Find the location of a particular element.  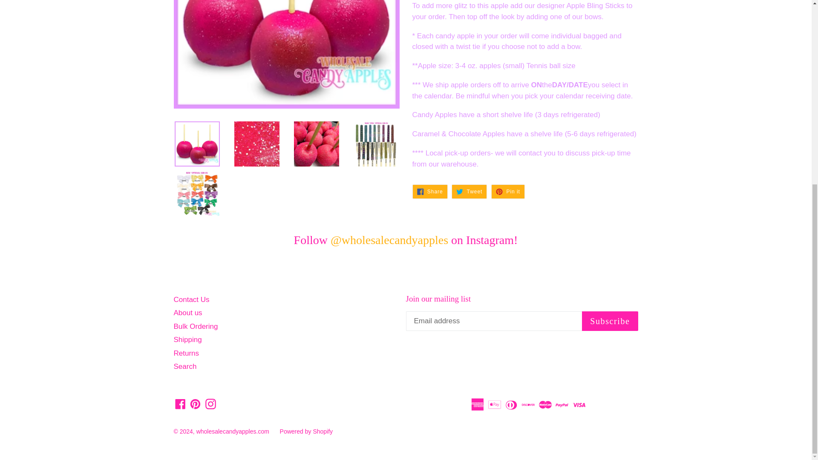

Tweet on Twitter is located at coordinates (610, 321).